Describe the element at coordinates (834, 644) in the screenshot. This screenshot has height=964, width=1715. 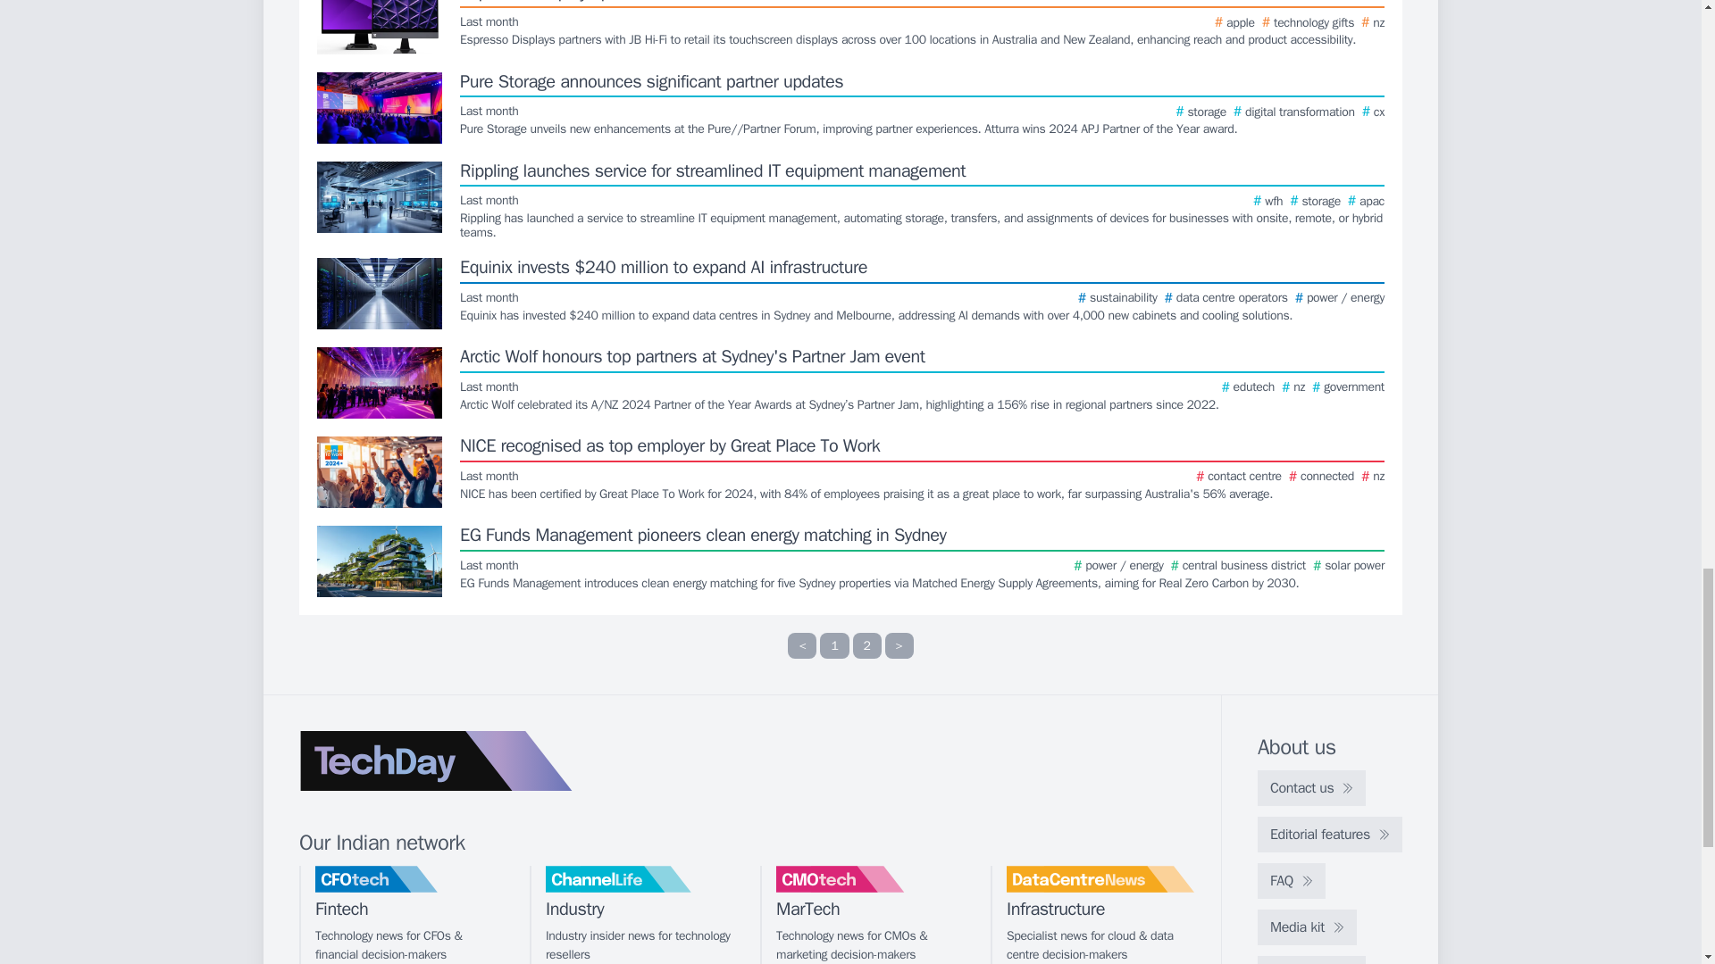
I see `1` at that location.